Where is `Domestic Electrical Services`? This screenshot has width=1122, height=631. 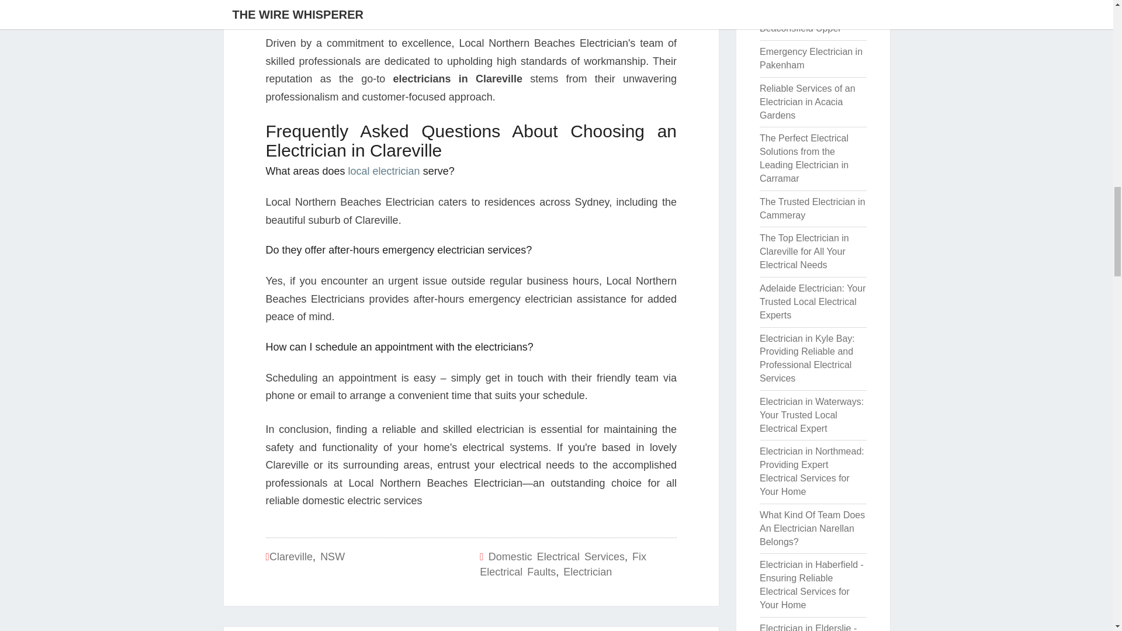
Domestic Electrical Services is located at coordinates (556, 556).